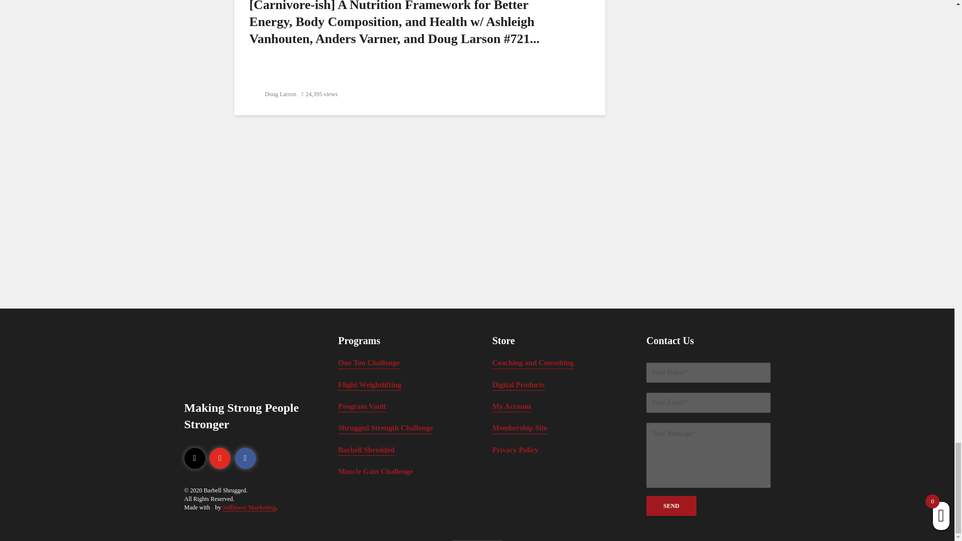 The height and width of the screenshot is (541, 962). What do you see at coordinates (671, 506) in the screenshot?
I see `Send` at bounding box center [671, 506].